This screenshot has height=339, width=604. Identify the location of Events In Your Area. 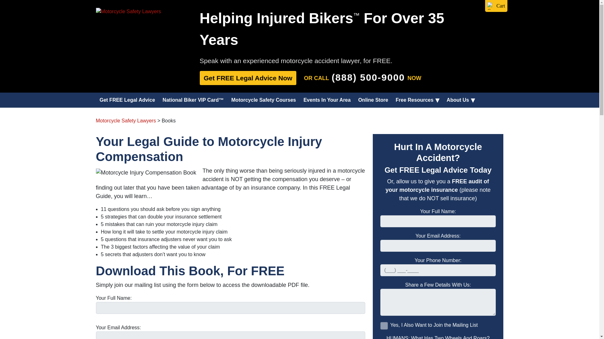
(327, 100).